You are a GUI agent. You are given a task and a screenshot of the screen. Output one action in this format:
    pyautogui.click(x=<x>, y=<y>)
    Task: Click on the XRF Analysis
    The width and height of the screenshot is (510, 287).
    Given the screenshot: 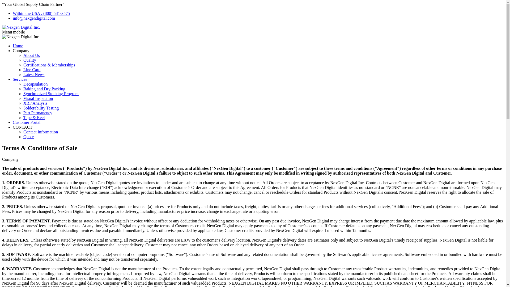 What is the action you would take?
    pyautogui.click(x=35, y=103)
    